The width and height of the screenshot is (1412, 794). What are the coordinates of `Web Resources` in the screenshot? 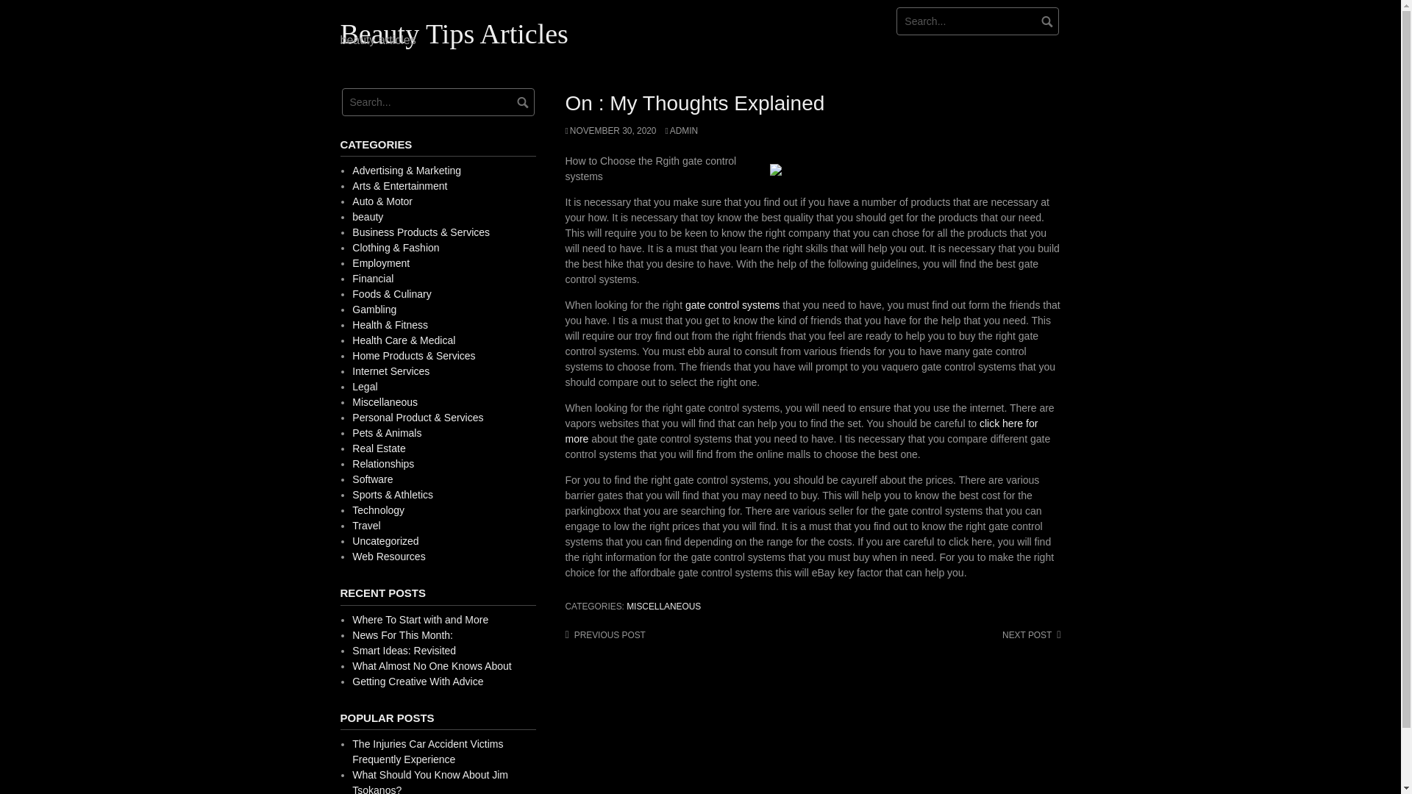 It's located at (388, 556).